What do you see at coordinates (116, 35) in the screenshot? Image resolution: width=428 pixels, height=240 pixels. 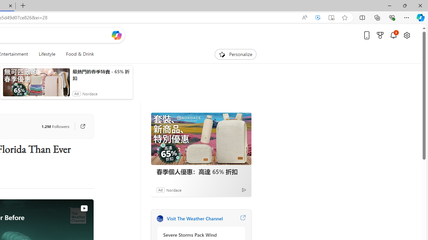 I see `Open Copilot` at bounding box center [116, 35].